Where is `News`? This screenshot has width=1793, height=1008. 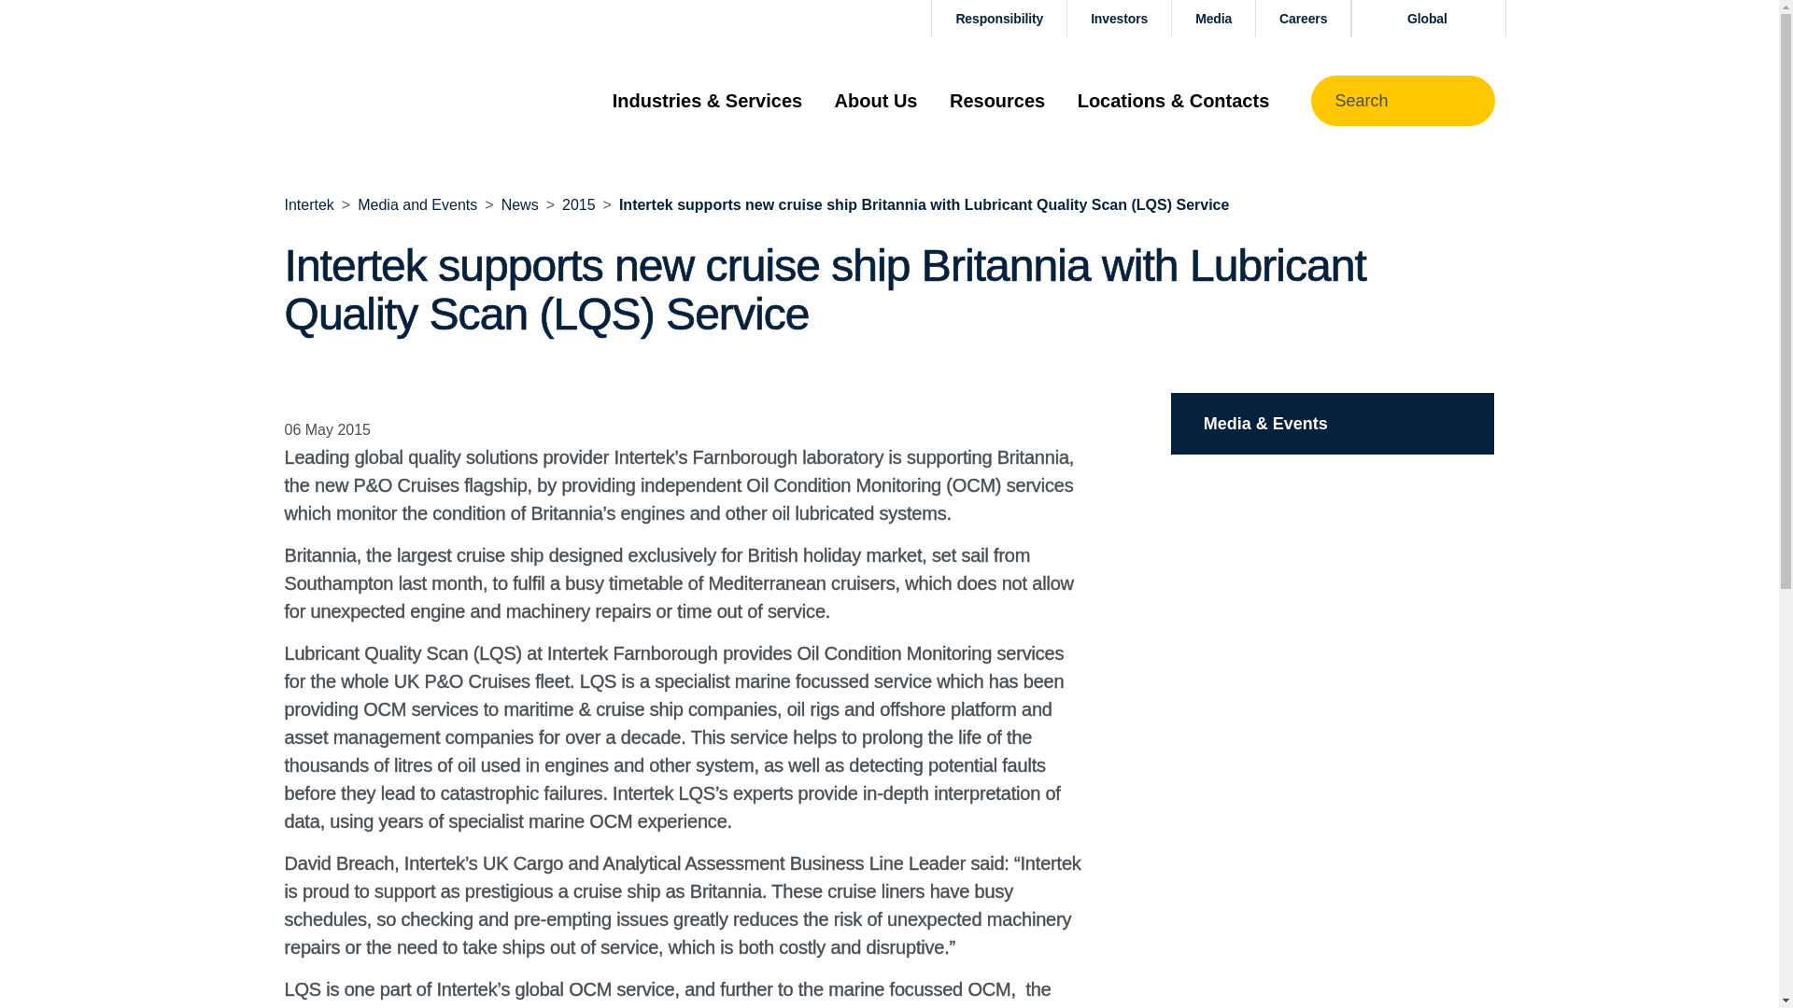 News is located at coordinates (520, 203).